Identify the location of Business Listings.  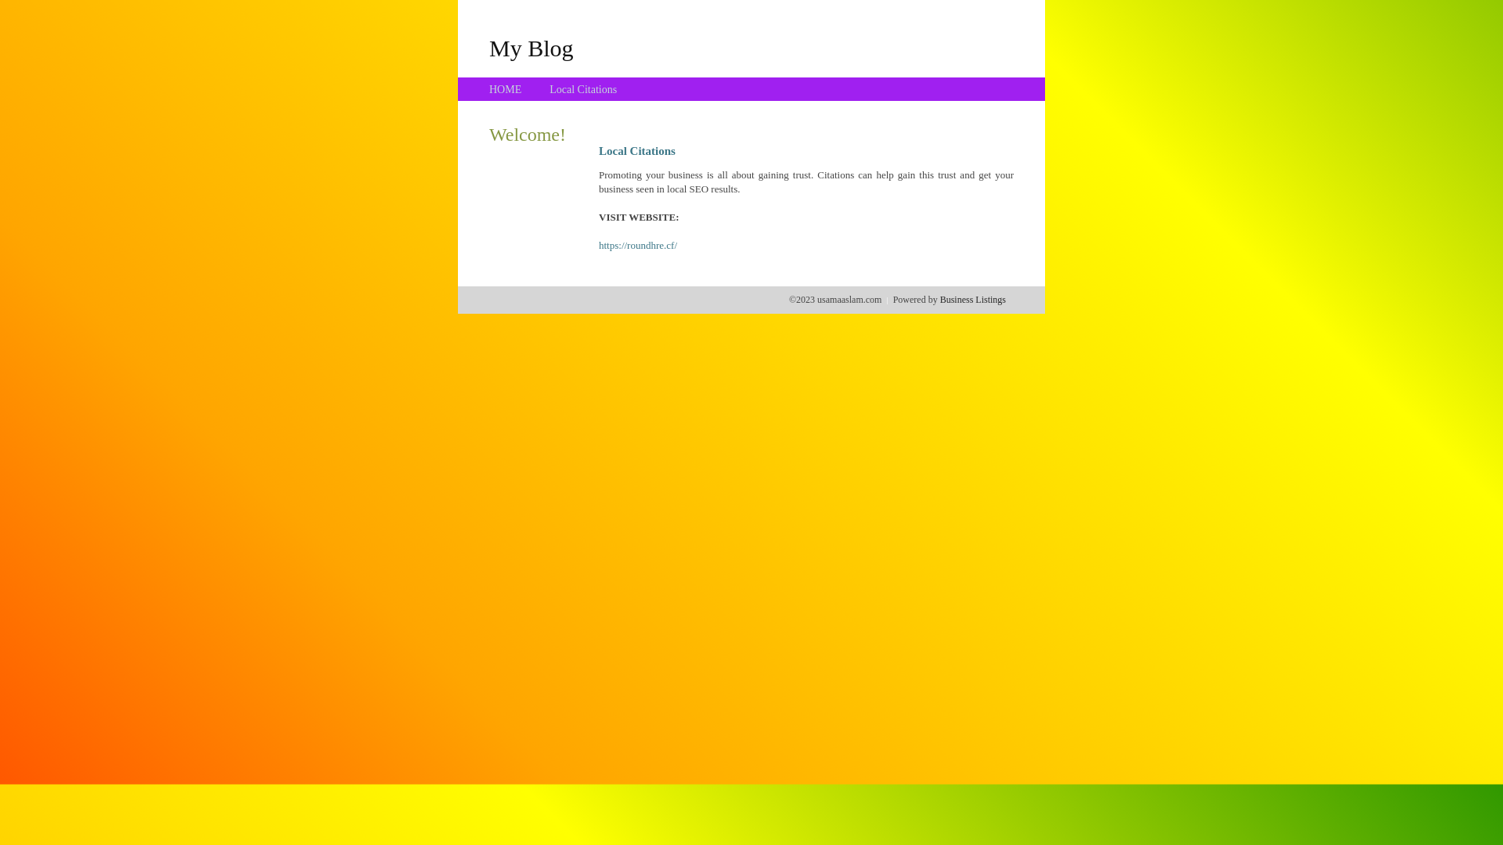
(973, 300).